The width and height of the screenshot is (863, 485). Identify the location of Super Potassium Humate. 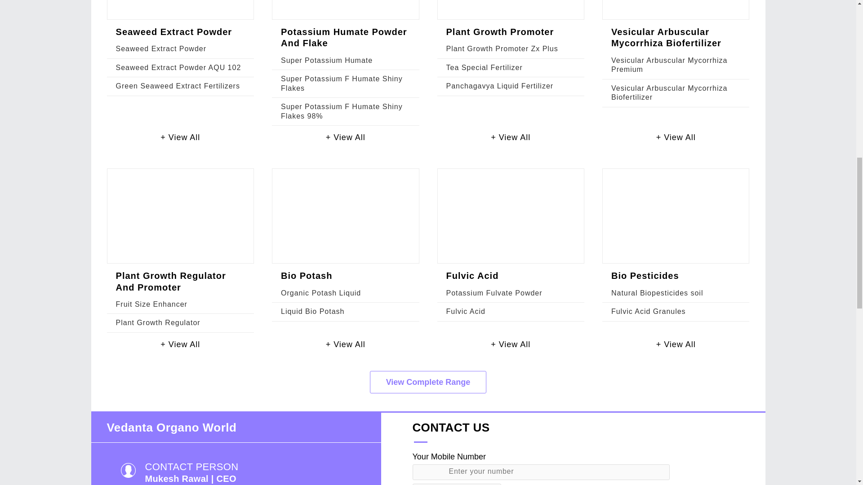
(327, 60).